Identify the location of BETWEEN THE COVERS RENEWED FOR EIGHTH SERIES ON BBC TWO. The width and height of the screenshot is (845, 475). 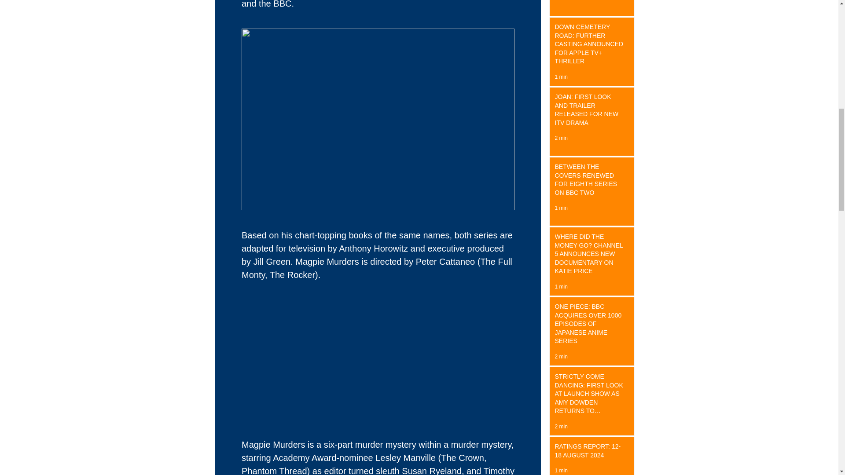
(589, 181).